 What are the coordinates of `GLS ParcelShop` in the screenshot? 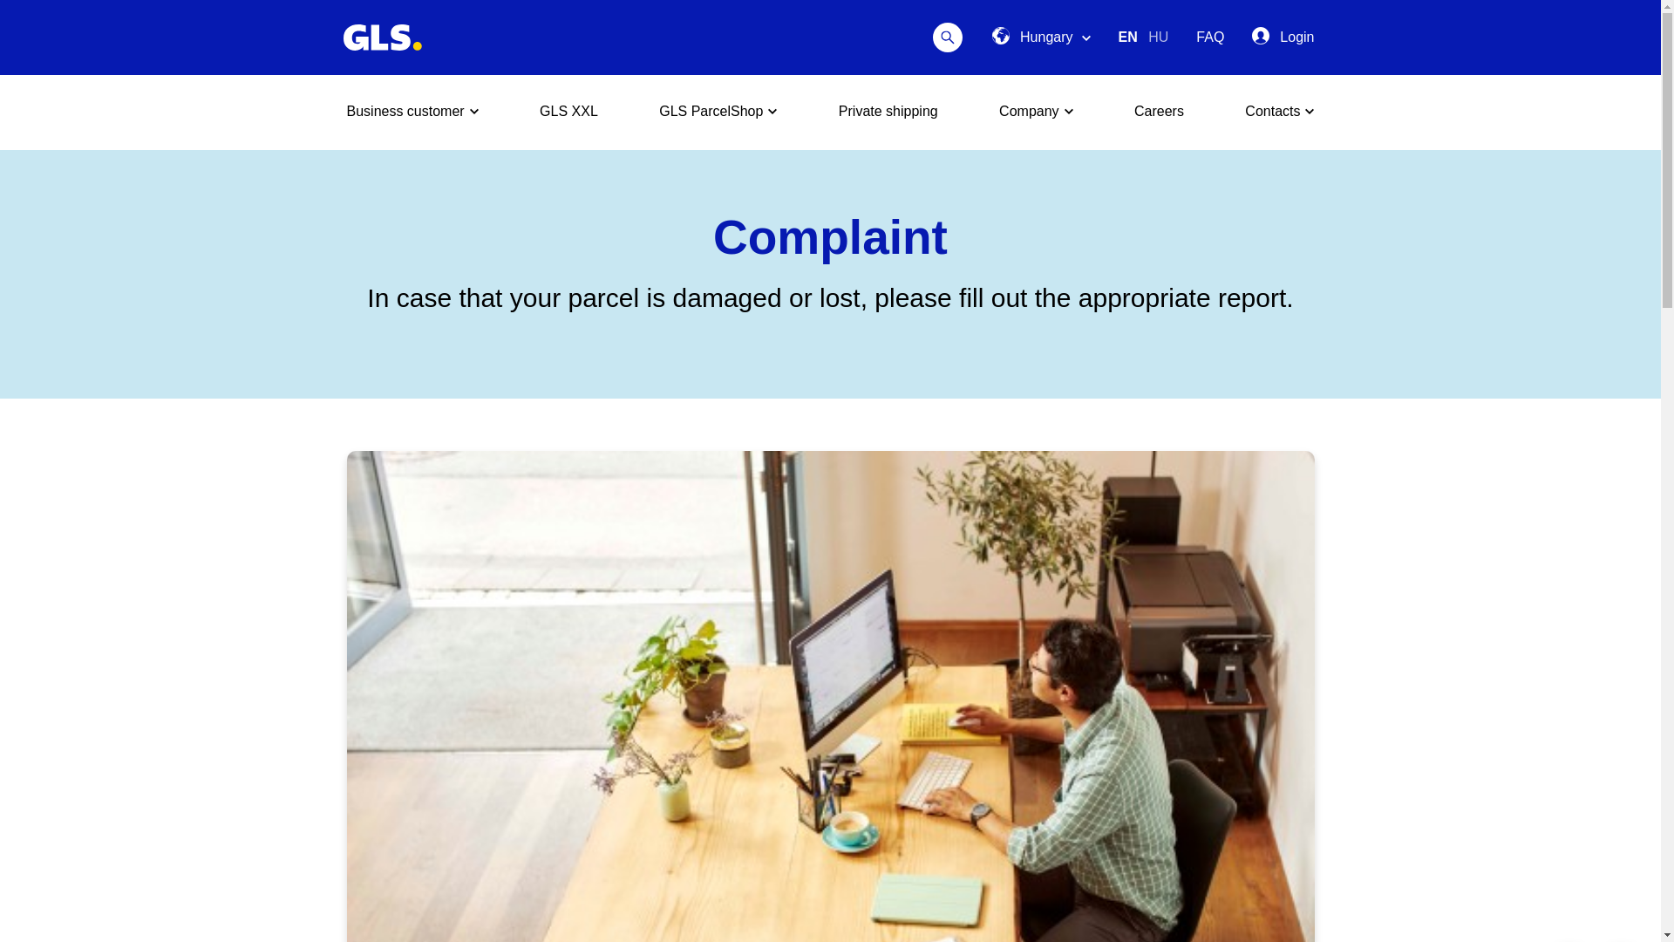 It's located at (718, 112).